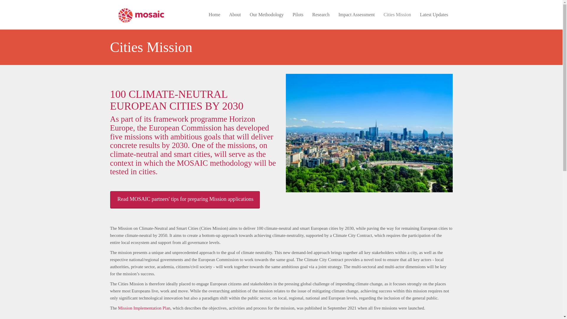  What do you see at coordinates (144, 15) in the screenshot?
I see `Home` at bounding box center [144, 15].